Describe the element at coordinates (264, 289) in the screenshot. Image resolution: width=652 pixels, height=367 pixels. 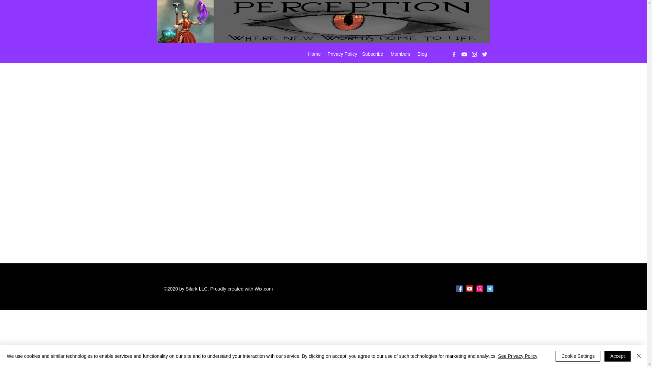
I see `Wix.com` at that location.